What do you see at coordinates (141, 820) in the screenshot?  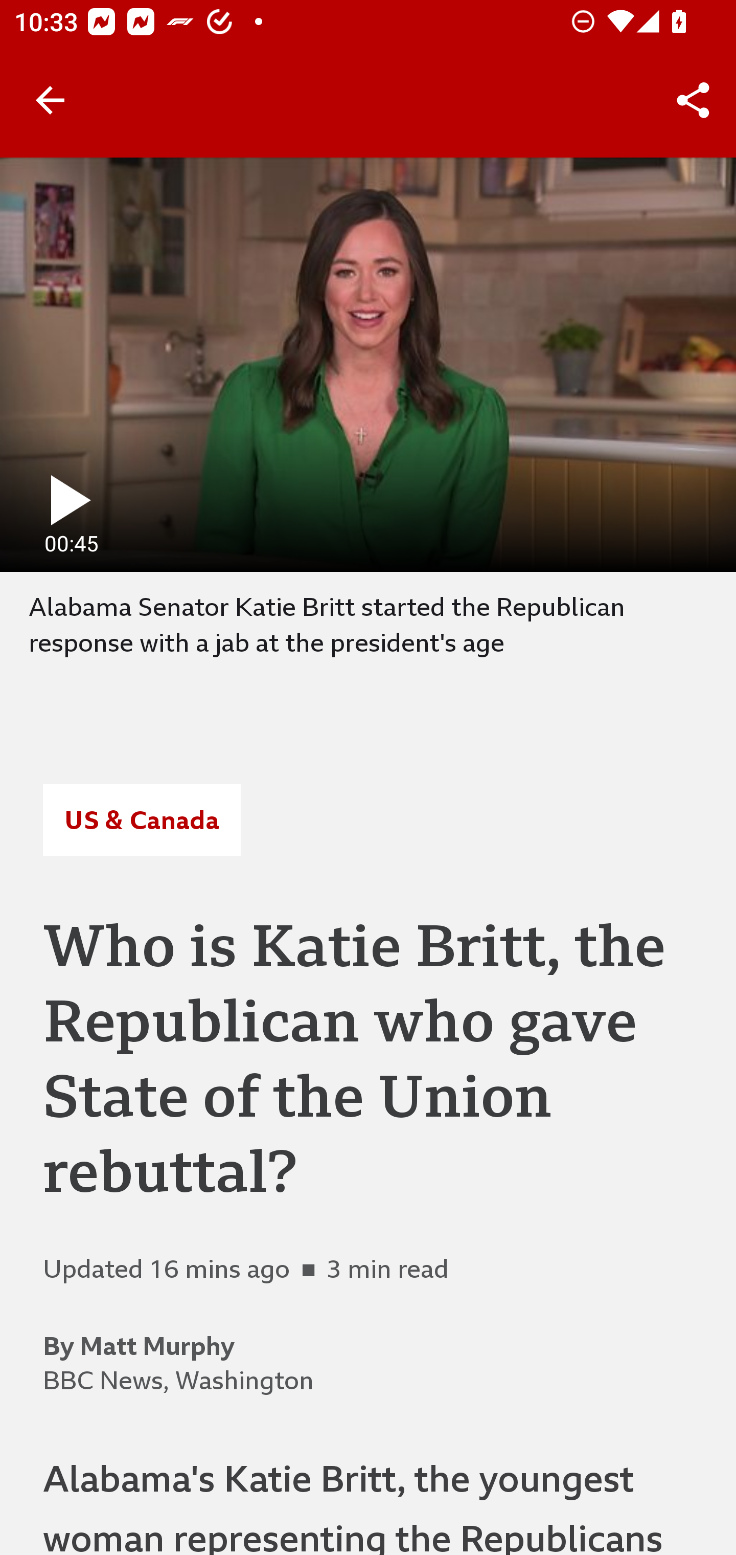 I see `US & Canada` at bounding box center [141, 820].